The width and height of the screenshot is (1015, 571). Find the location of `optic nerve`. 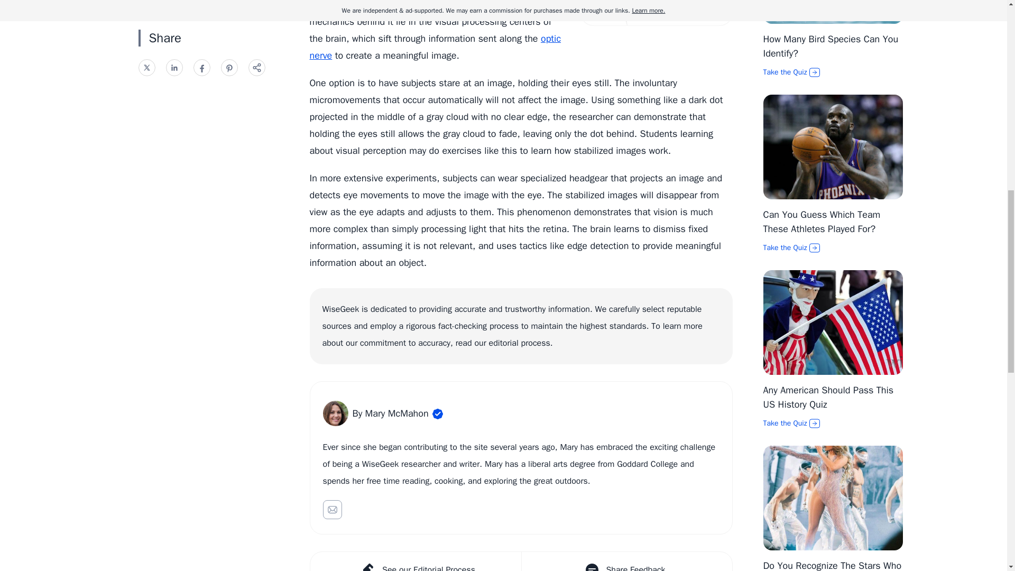

optic nerve is located at coordinates (435, 47).